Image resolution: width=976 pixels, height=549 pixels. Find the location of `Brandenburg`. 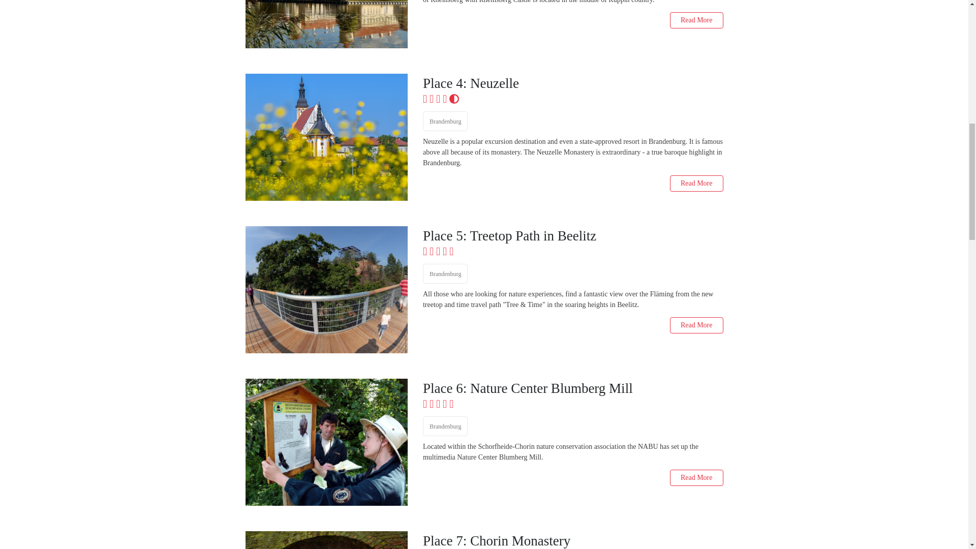

Brandenburg is located at coordinates (445, 273).